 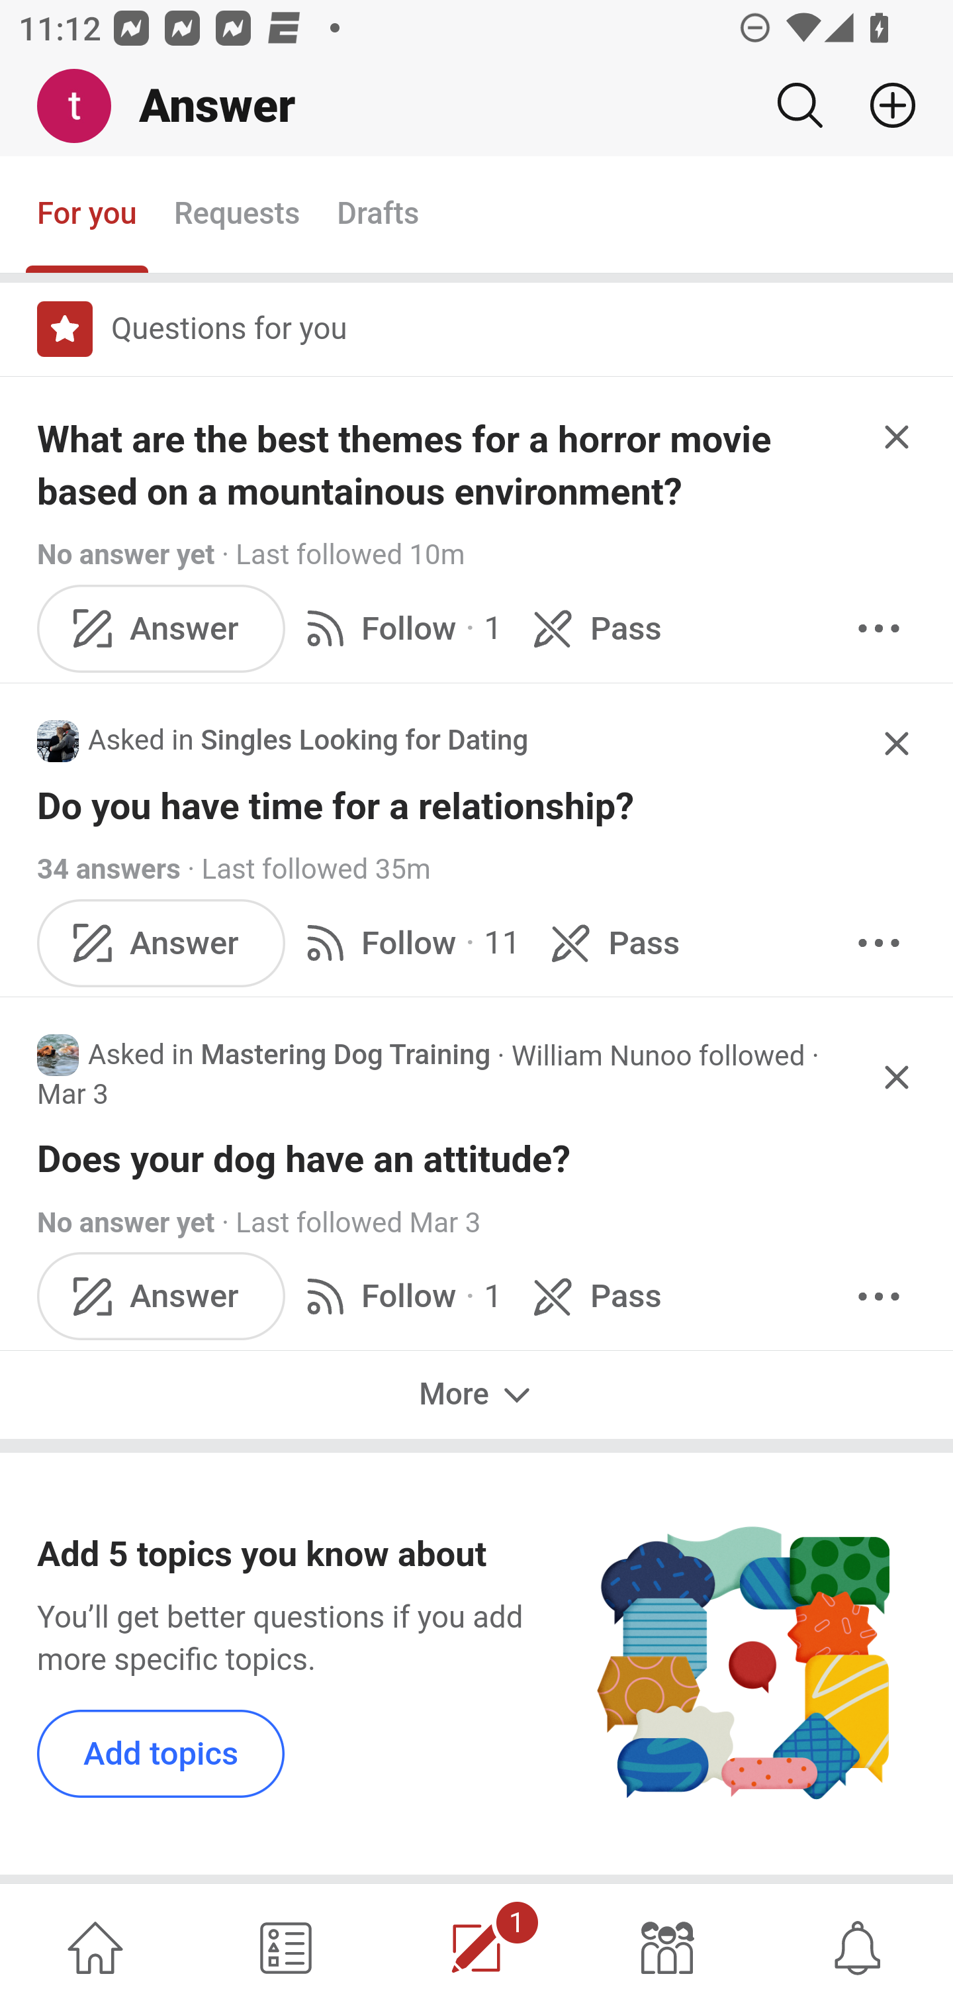 I want to click on More, so click(x=879, y=1296).